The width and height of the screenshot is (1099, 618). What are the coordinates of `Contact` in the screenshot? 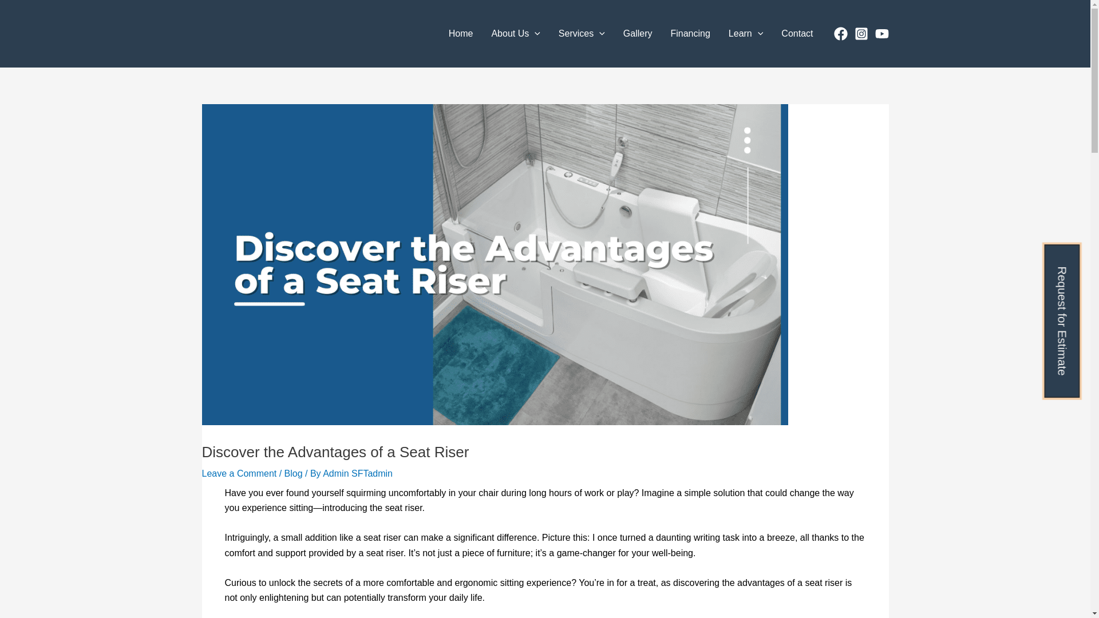 It's located at (797, 34).